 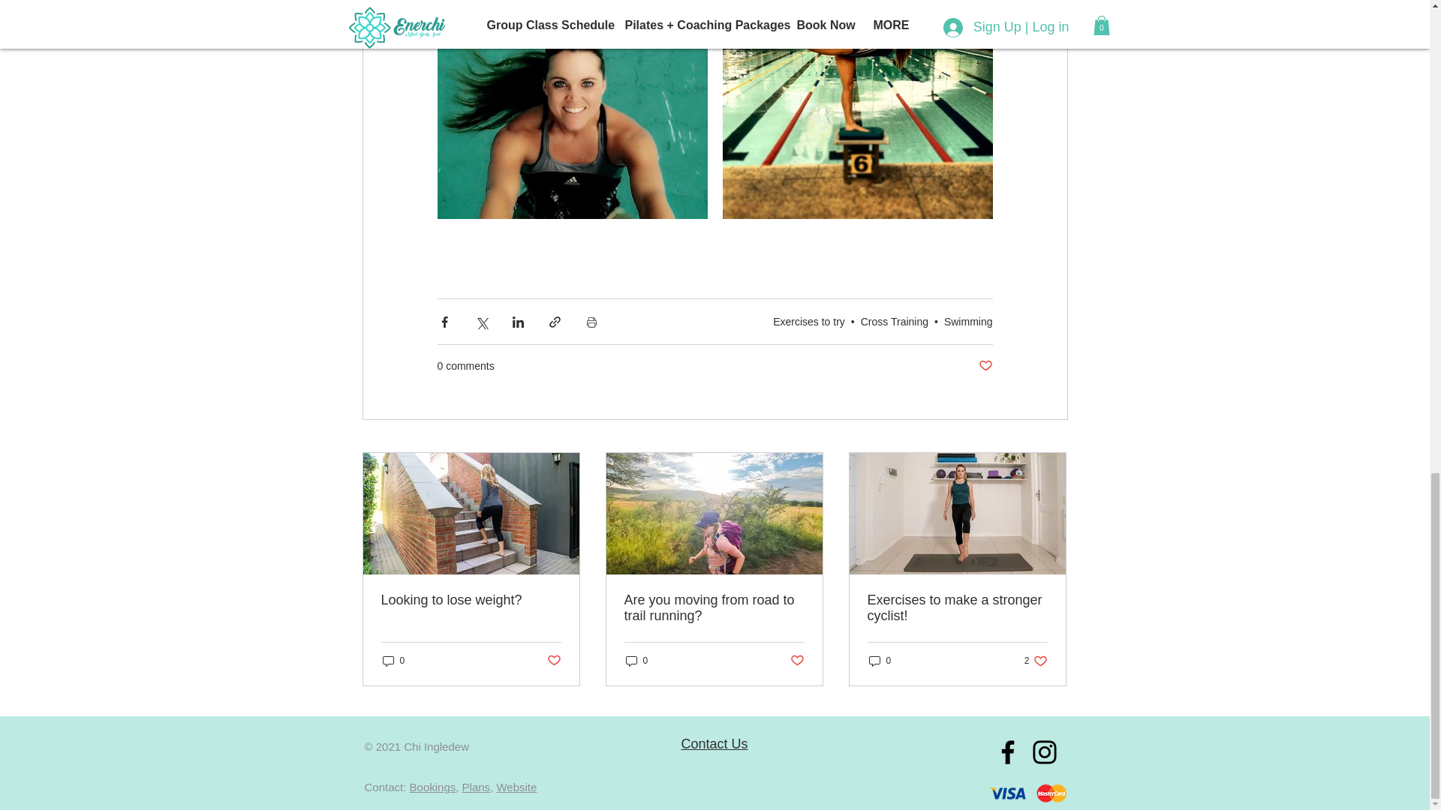 I want to click on Swimming, so click(x=968, y=322).